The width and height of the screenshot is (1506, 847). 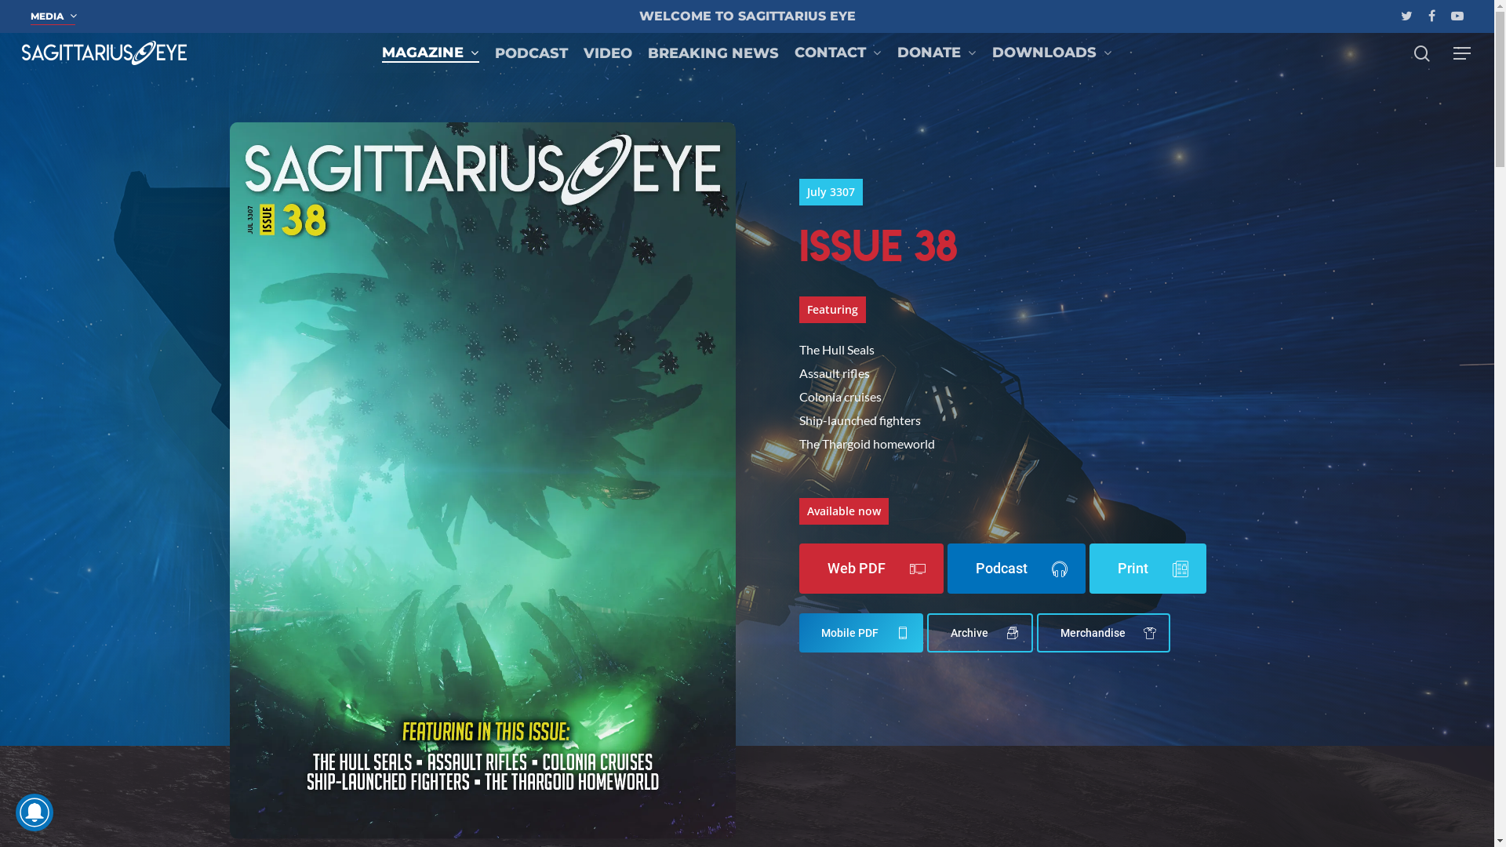 I want to click on Archive, so click(x=980, y=633).